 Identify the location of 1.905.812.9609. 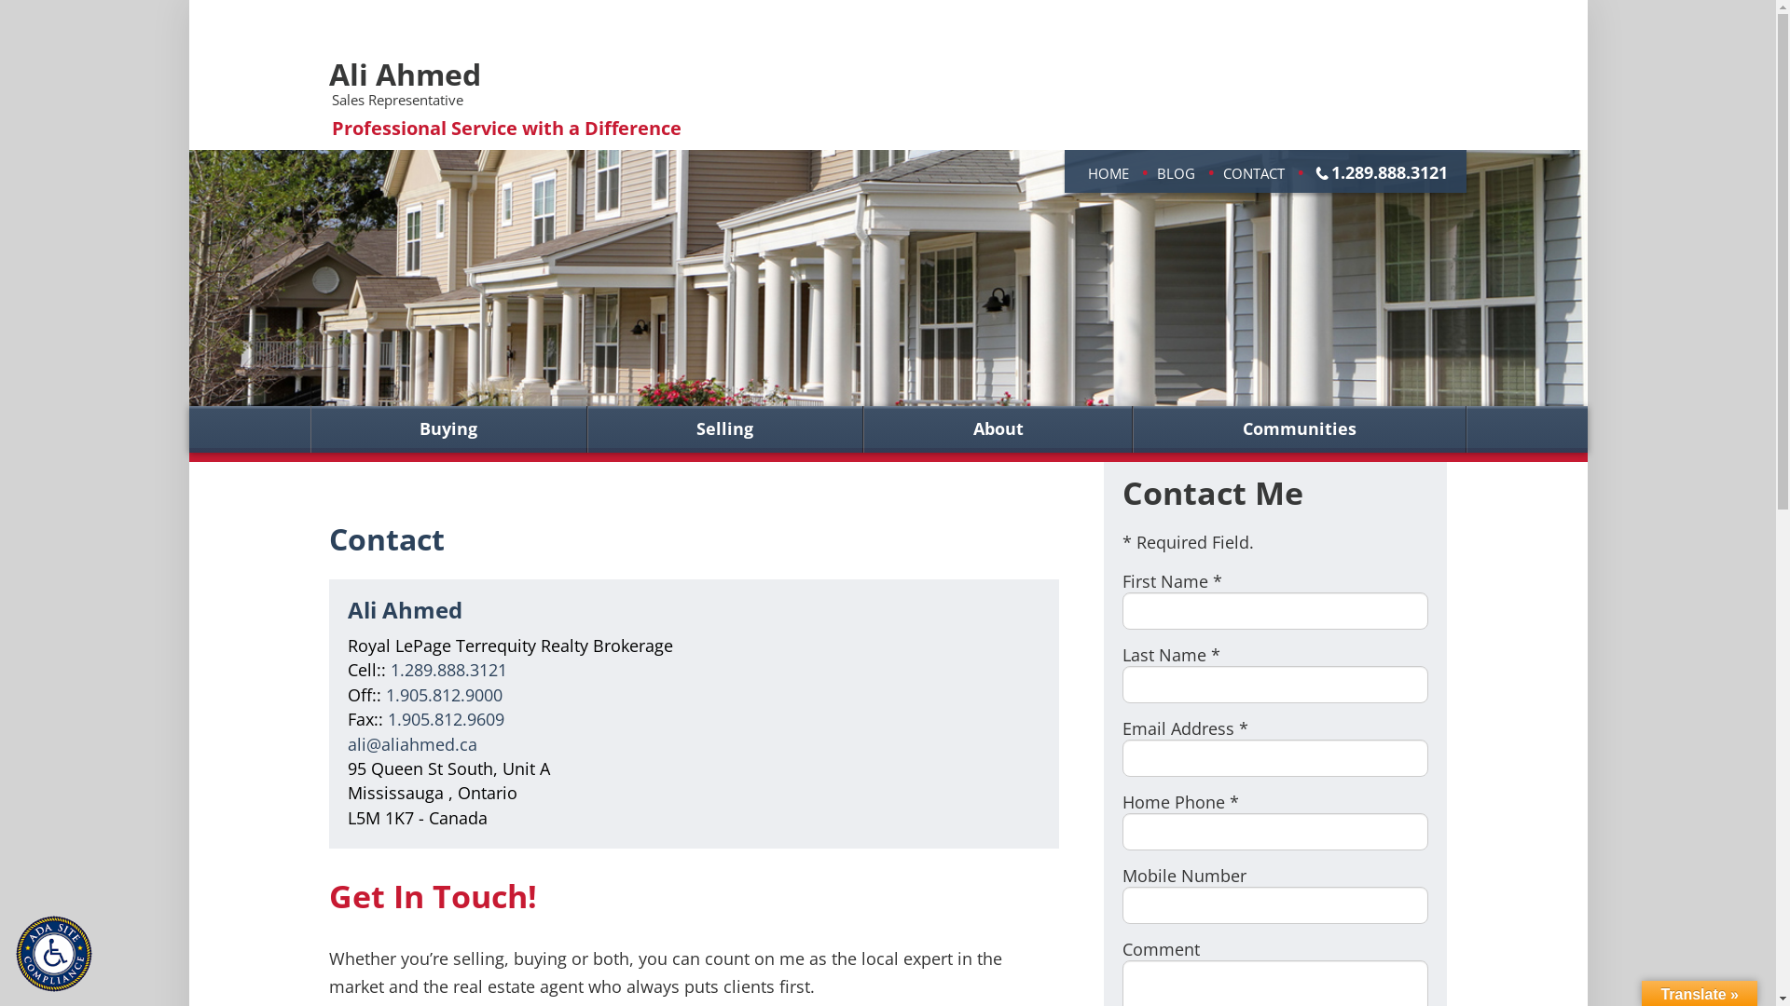
(446, 719).